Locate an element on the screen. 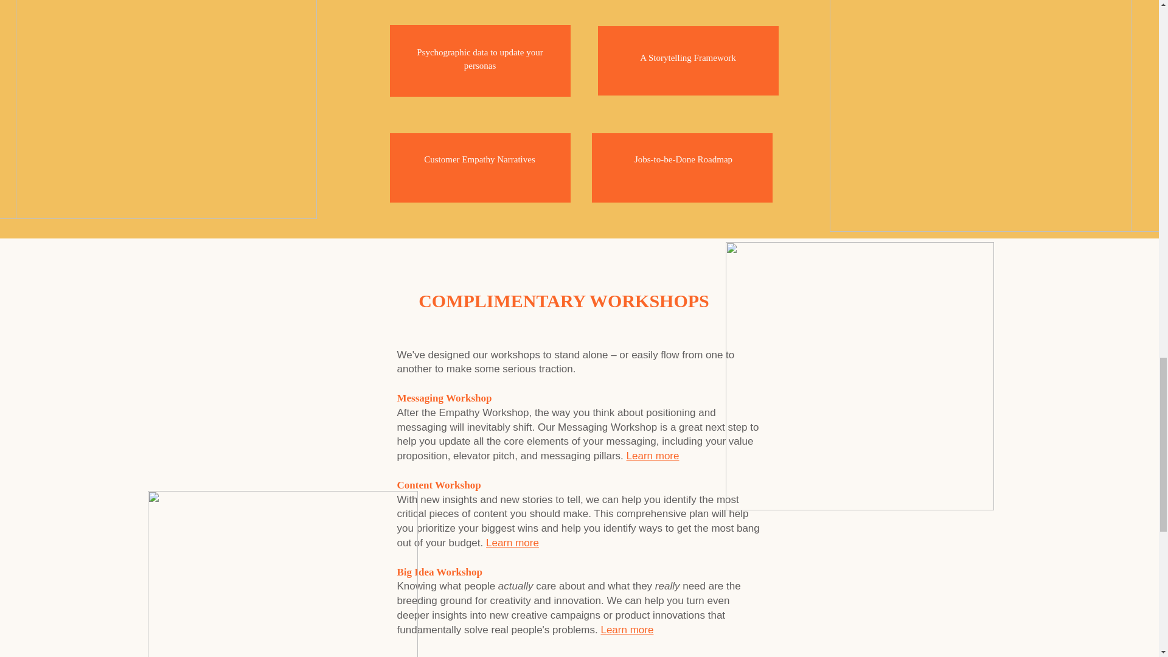 Image resolution: width=1168 pixels, height=657 pixels. Group 15 copy.png is located at coordinates (282, 574).